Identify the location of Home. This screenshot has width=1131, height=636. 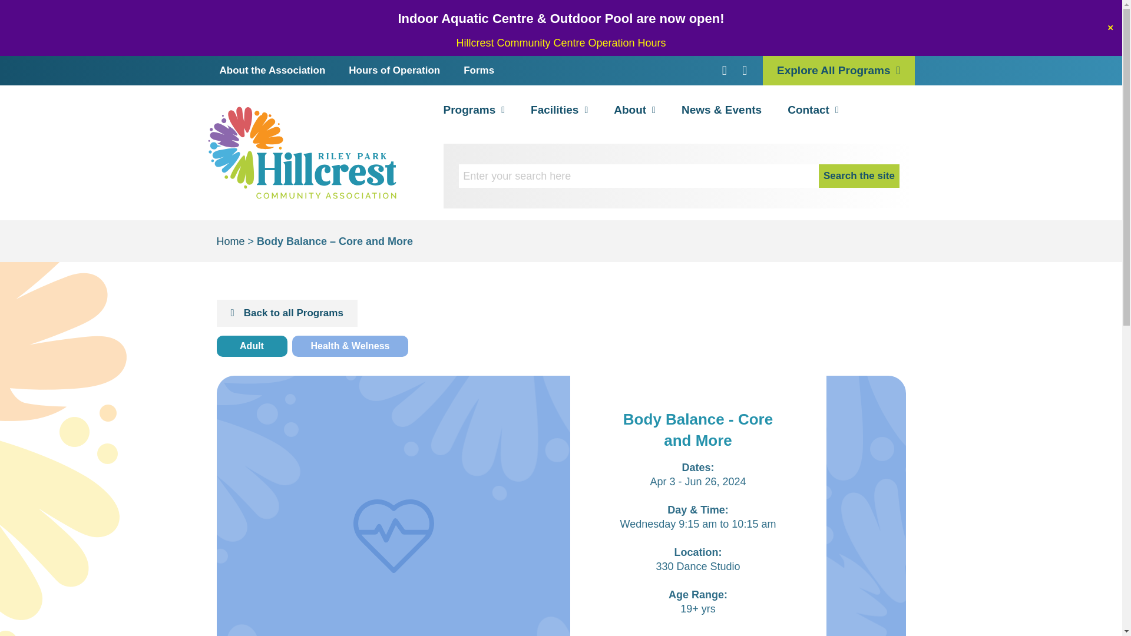
(231, 241).